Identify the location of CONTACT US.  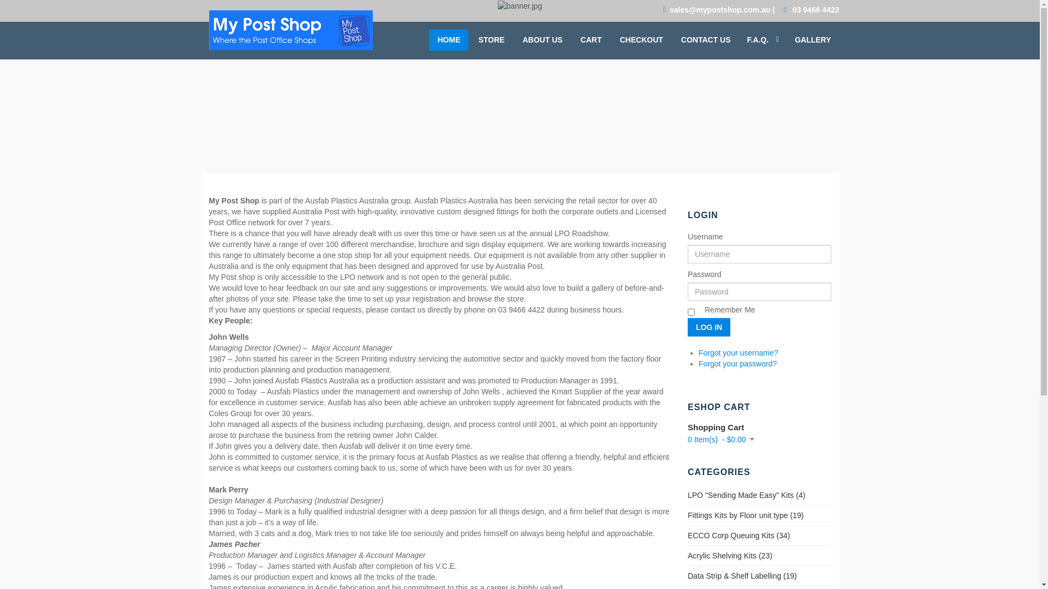
(706, 40).